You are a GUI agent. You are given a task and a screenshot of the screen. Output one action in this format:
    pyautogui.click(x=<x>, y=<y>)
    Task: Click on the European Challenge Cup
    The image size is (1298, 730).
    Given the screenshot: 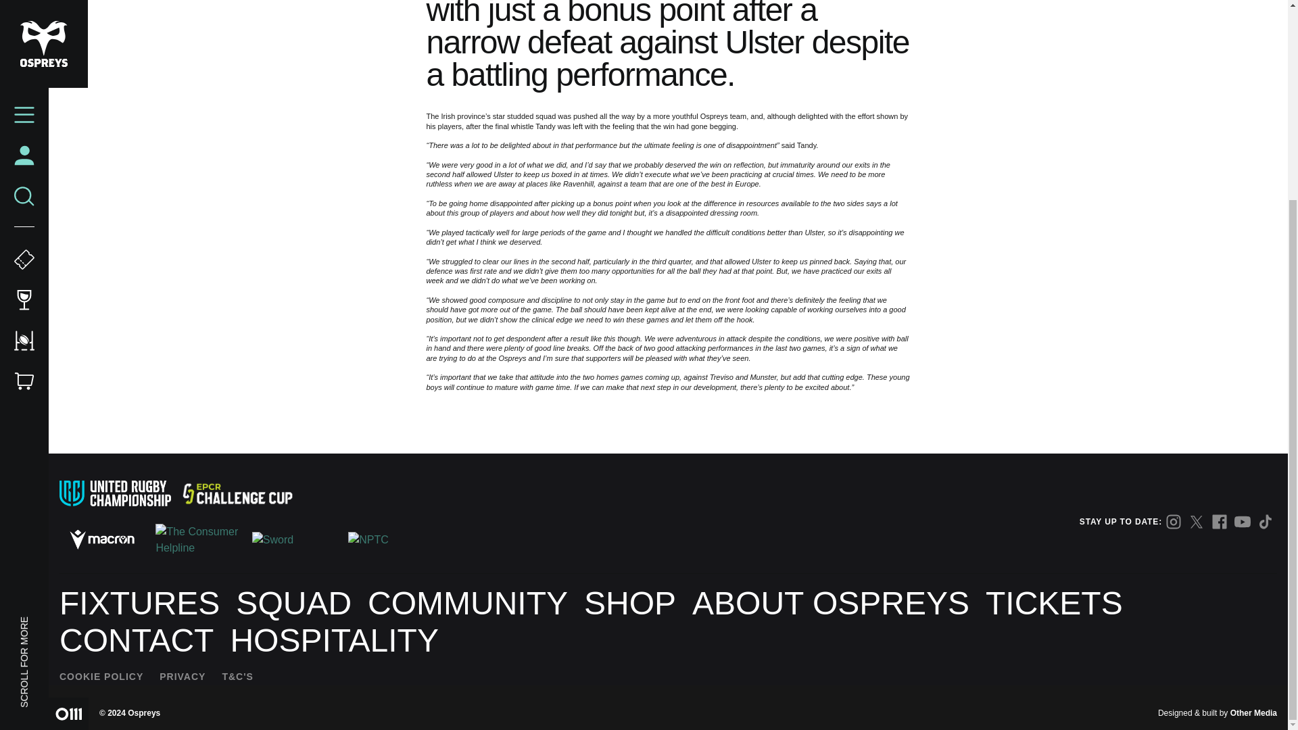 What is the action you would take?
    pyautogui.click(x=237, y=493)
    